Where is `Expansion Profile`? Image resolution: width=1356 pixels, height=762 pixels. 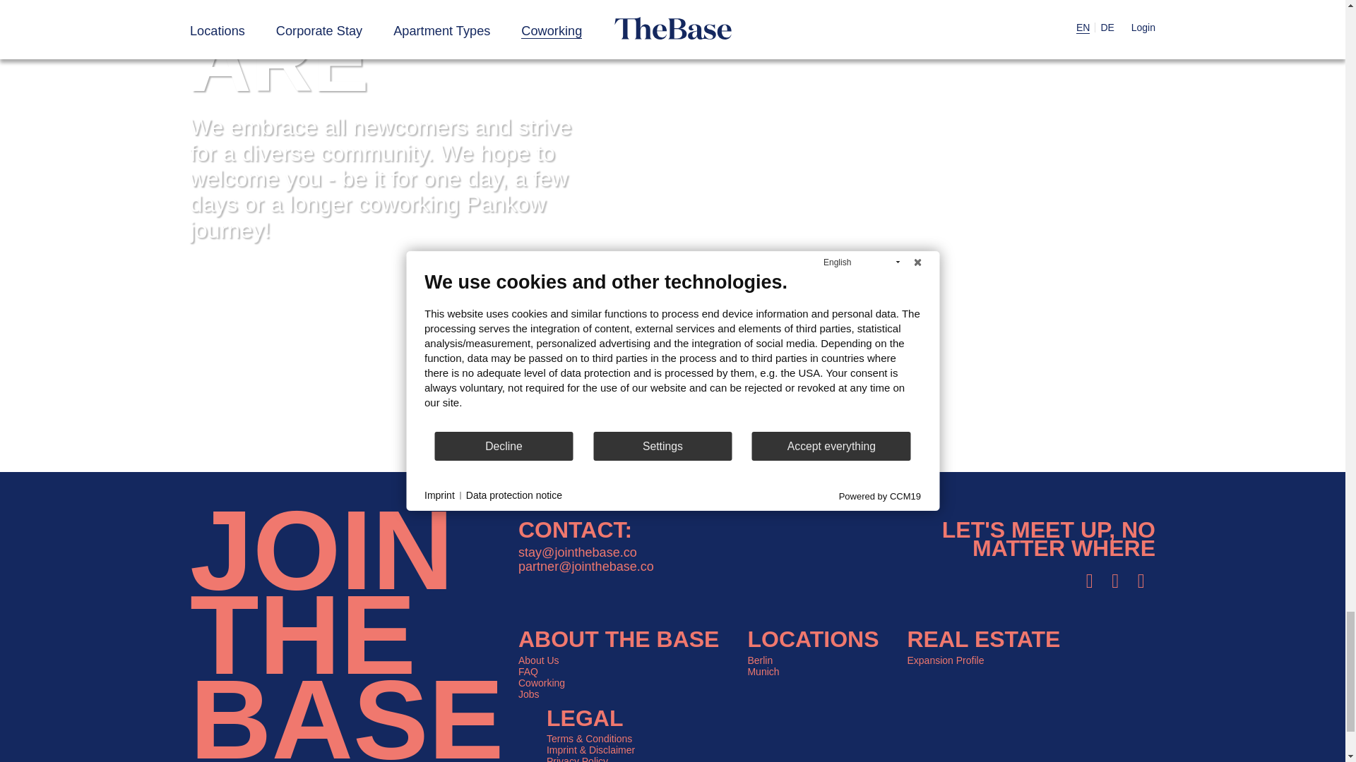 Expansion Profile is located at coordinates (945, 660).